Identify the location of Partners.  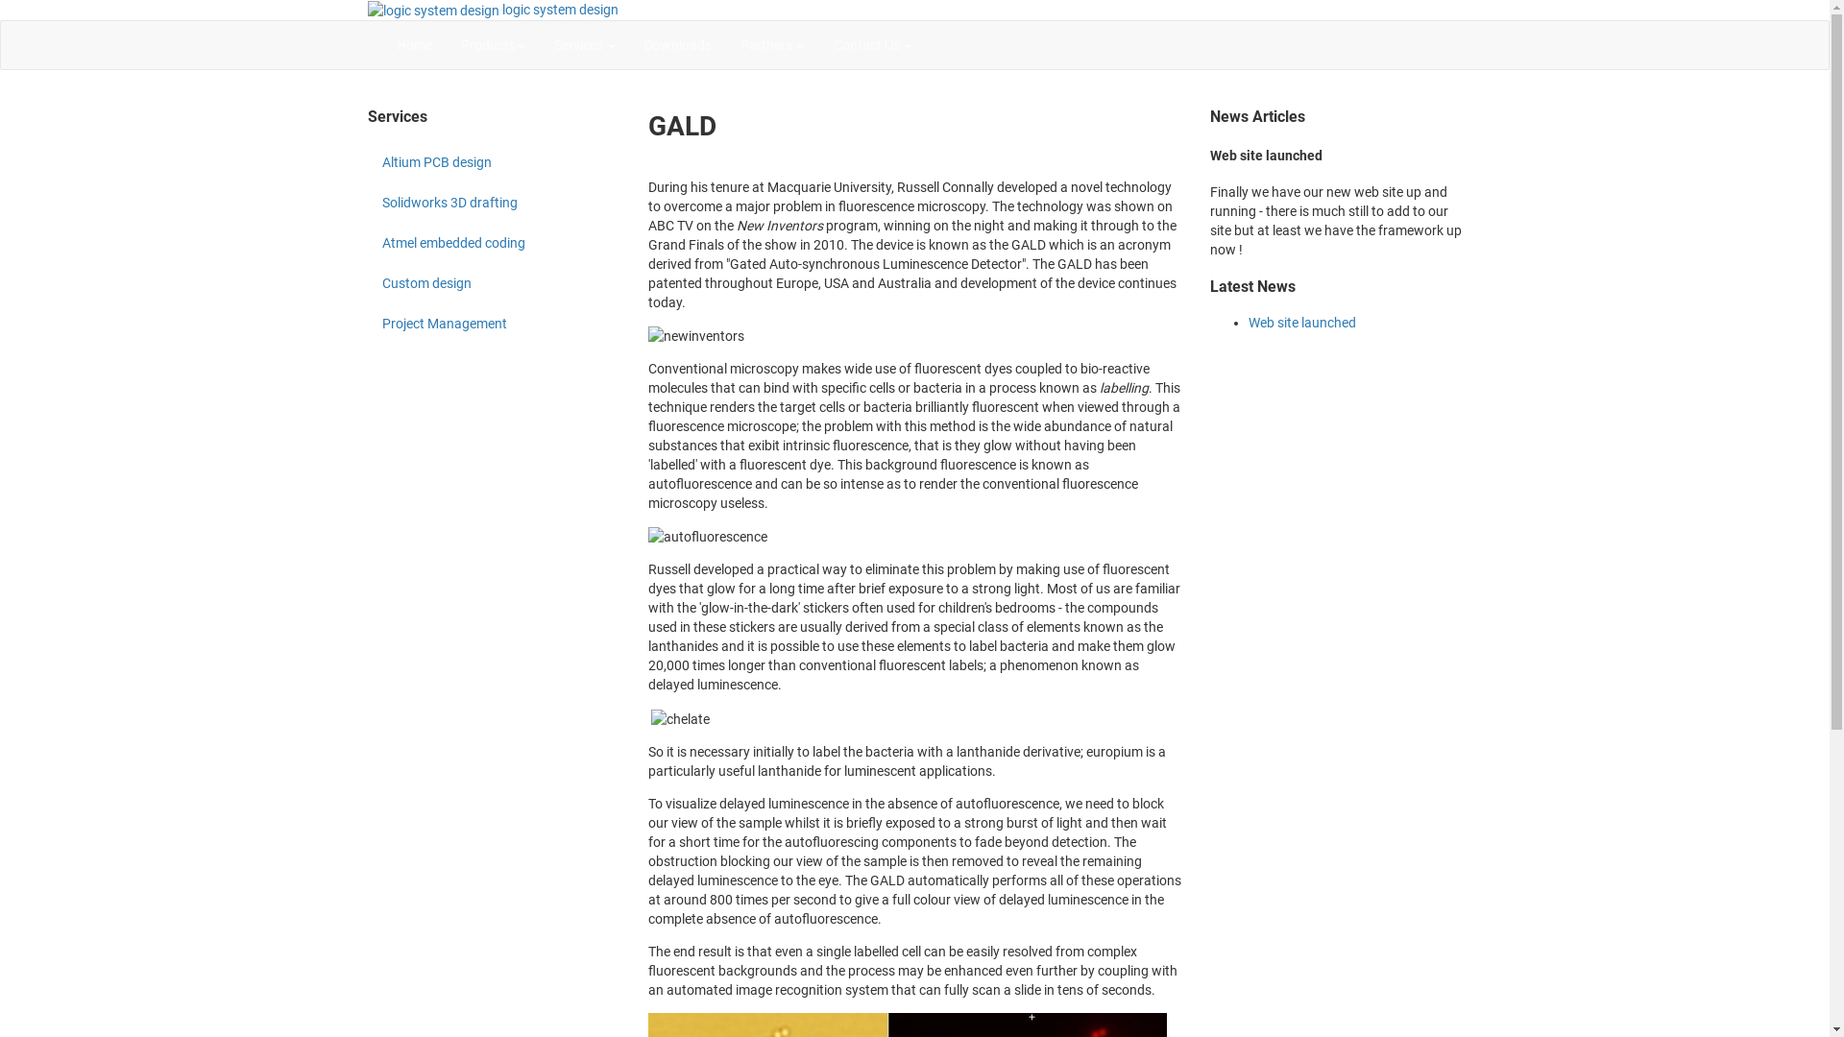
(772, 45).